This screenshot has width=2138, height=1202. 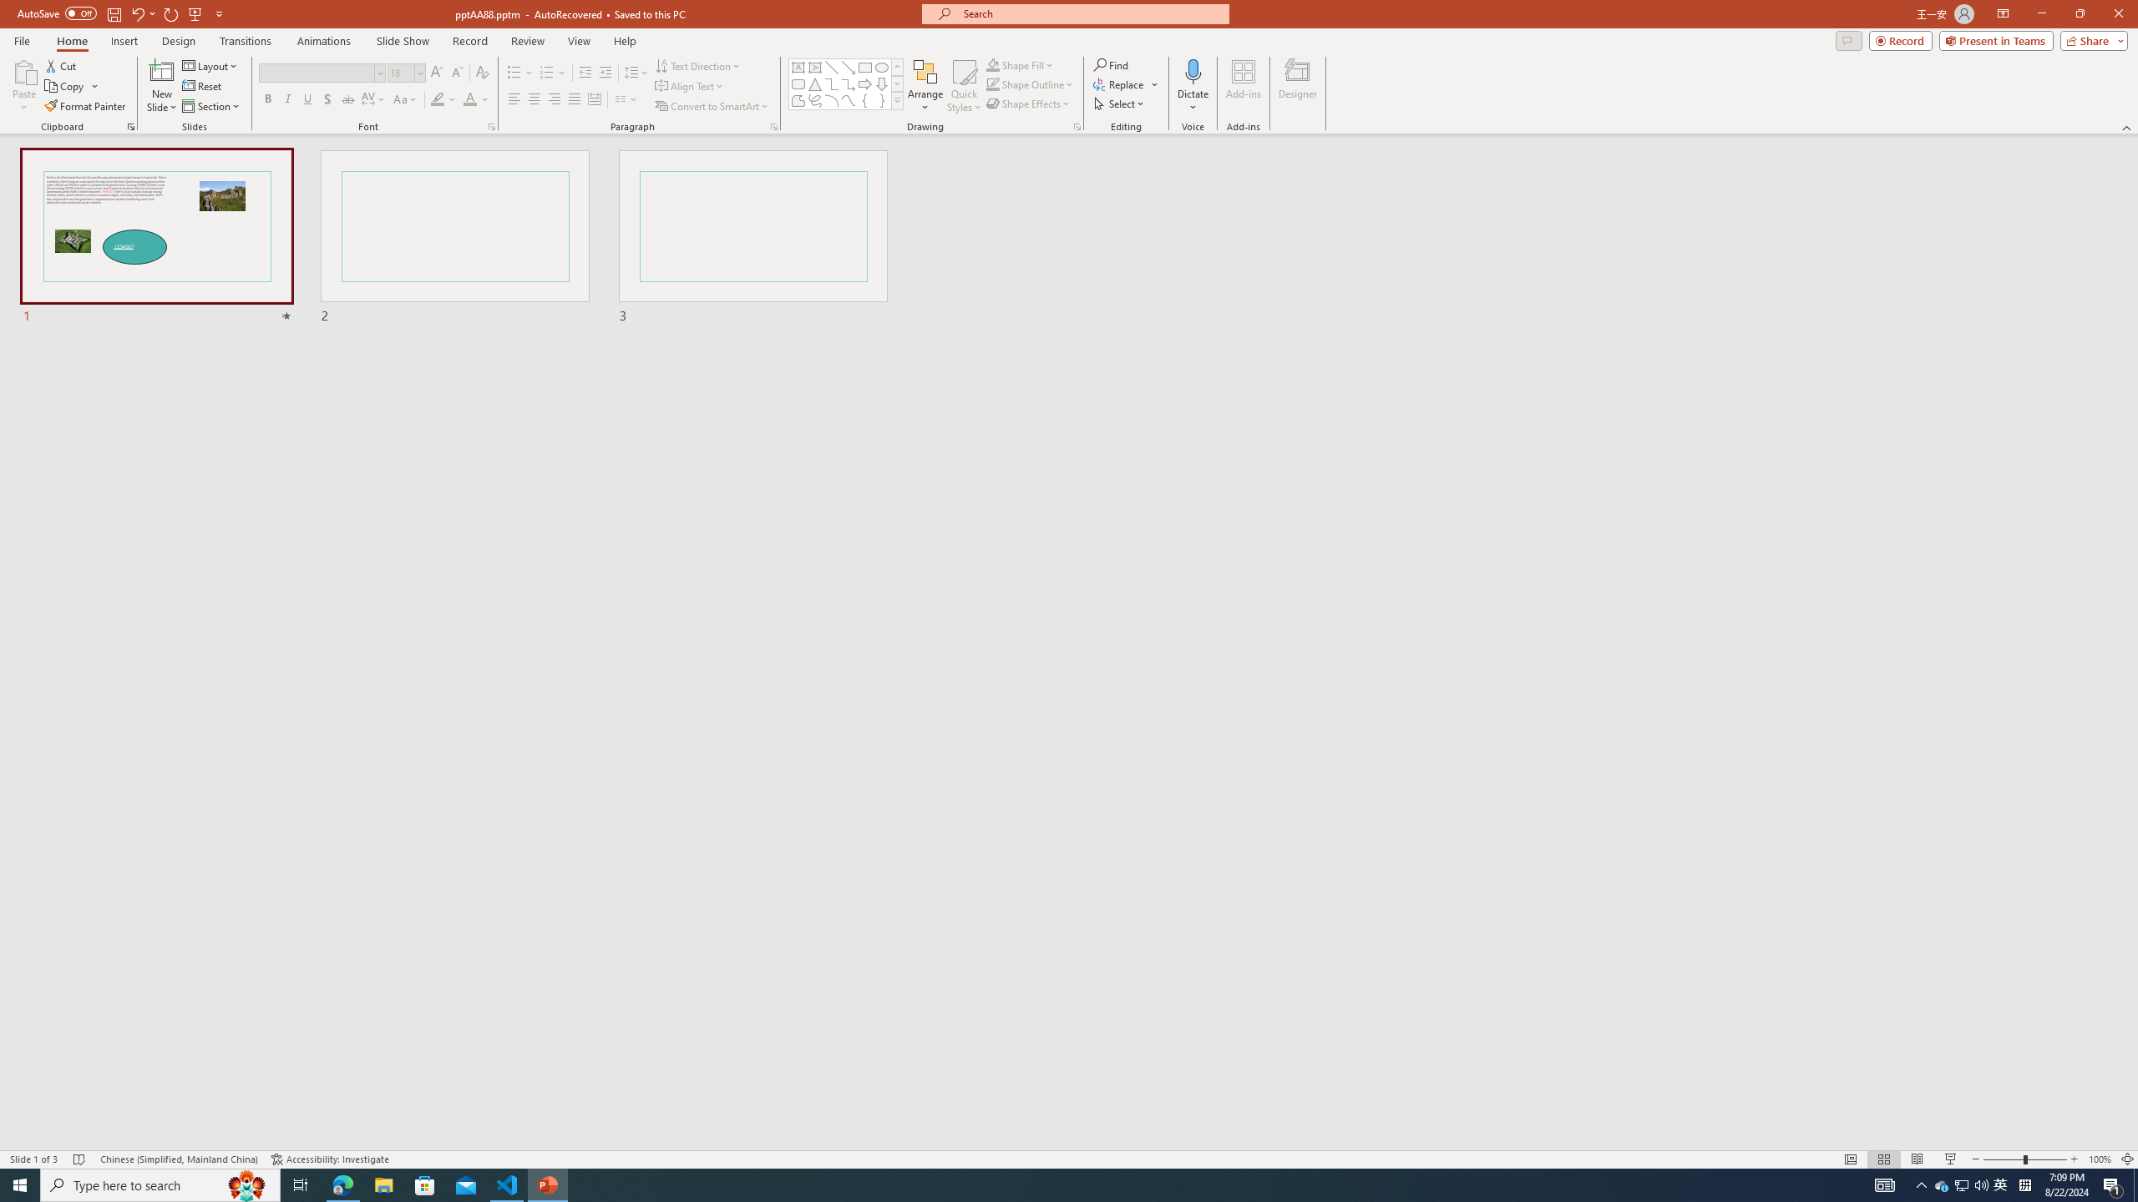 I want to click on Justify, so click(x=573, y=100).